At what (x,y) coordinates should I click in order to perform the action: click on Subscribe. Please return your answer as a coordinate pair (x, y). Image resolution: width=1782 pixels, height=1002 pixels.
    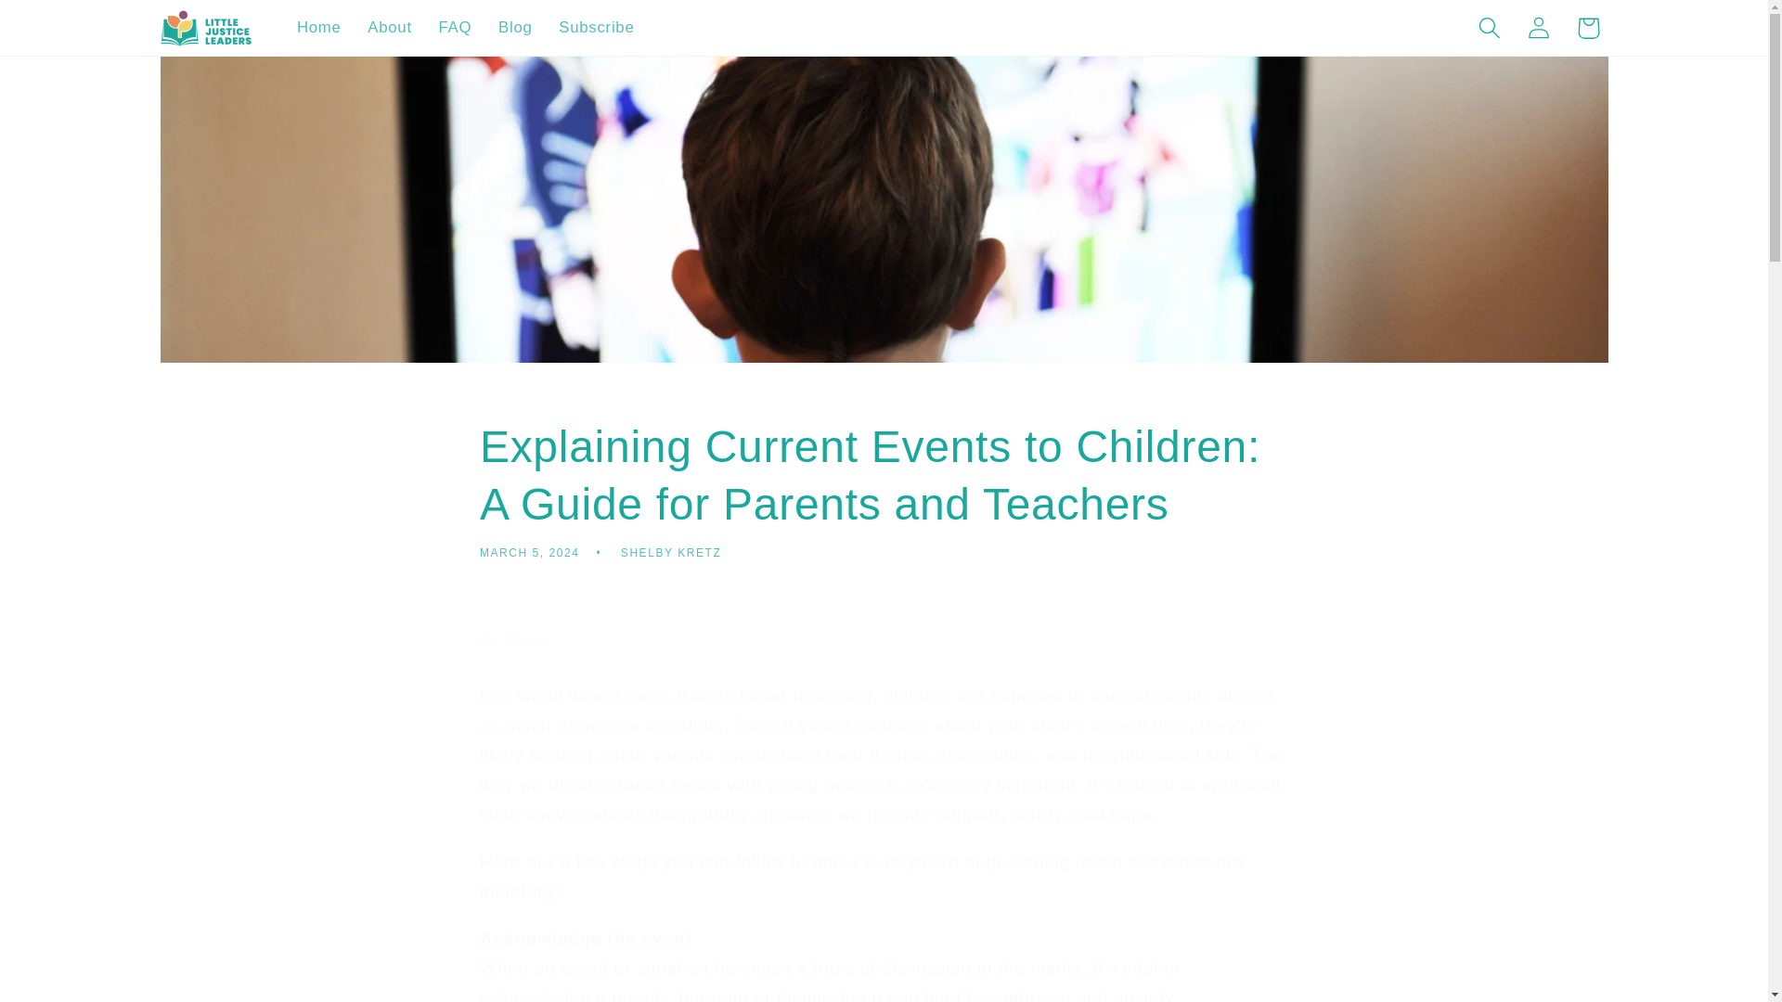
    Looking at the image, I should click on (596, 28).